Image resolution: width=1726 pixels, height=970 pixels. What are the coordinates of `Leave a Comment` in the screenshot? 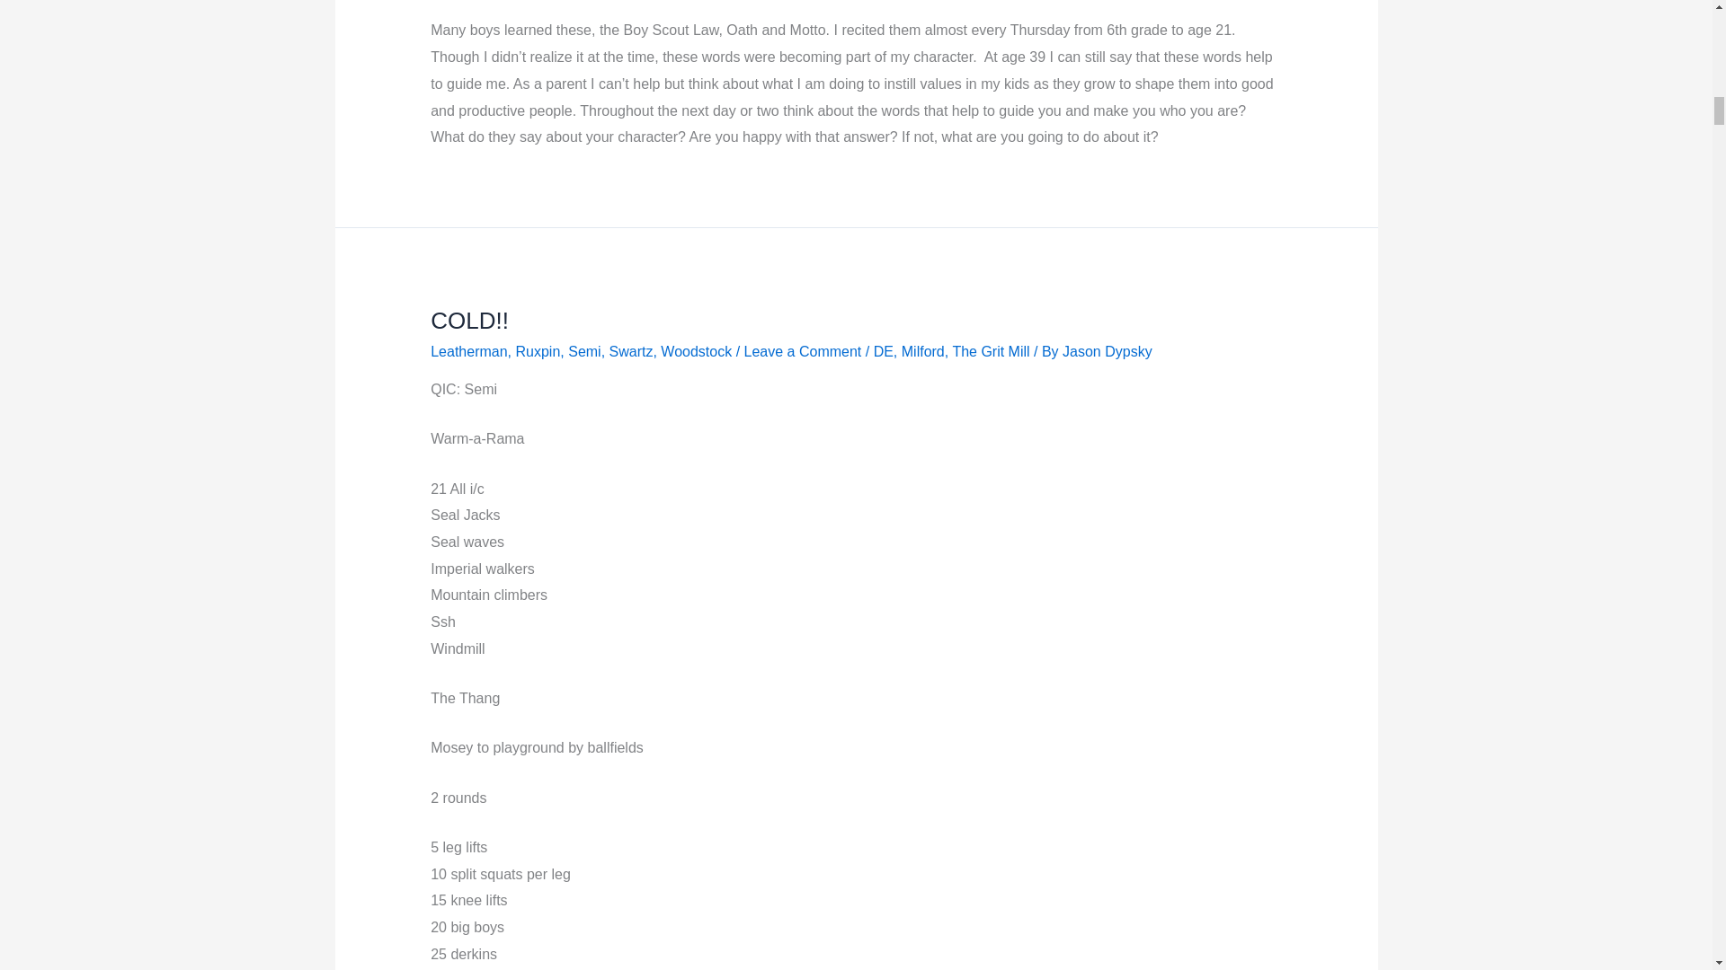 It's located at (802, 351).